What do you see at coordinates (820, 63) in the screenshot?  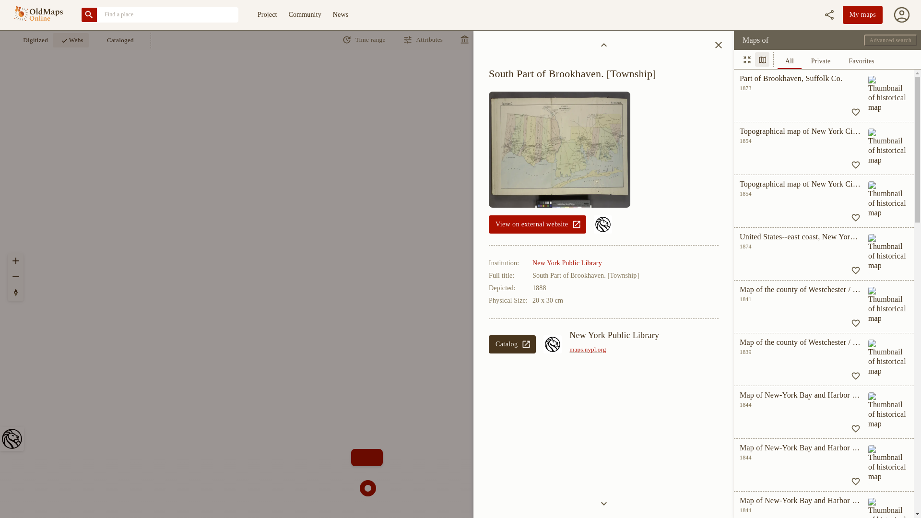 I see `0` at bounding box center [820, 63].